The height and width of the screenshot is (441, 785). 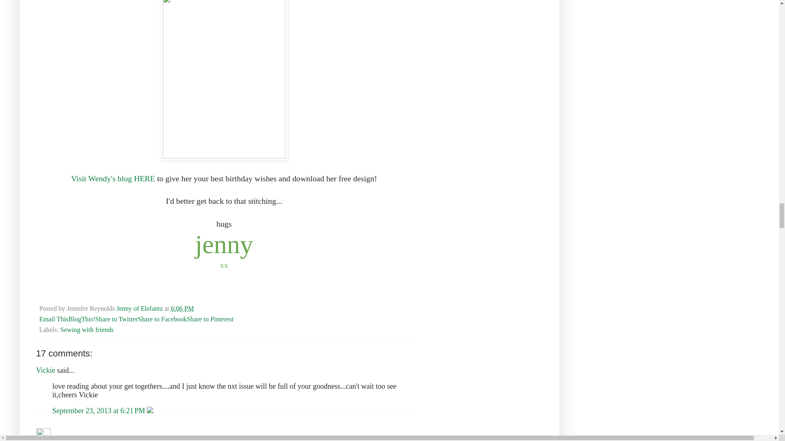 I want to click on BlogThis!, so click(x=82, y=319).